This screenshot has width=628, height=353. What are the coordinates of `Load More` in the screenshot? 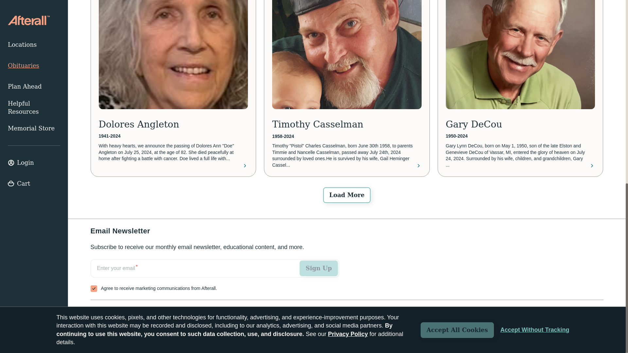 It's located at (347, 195).